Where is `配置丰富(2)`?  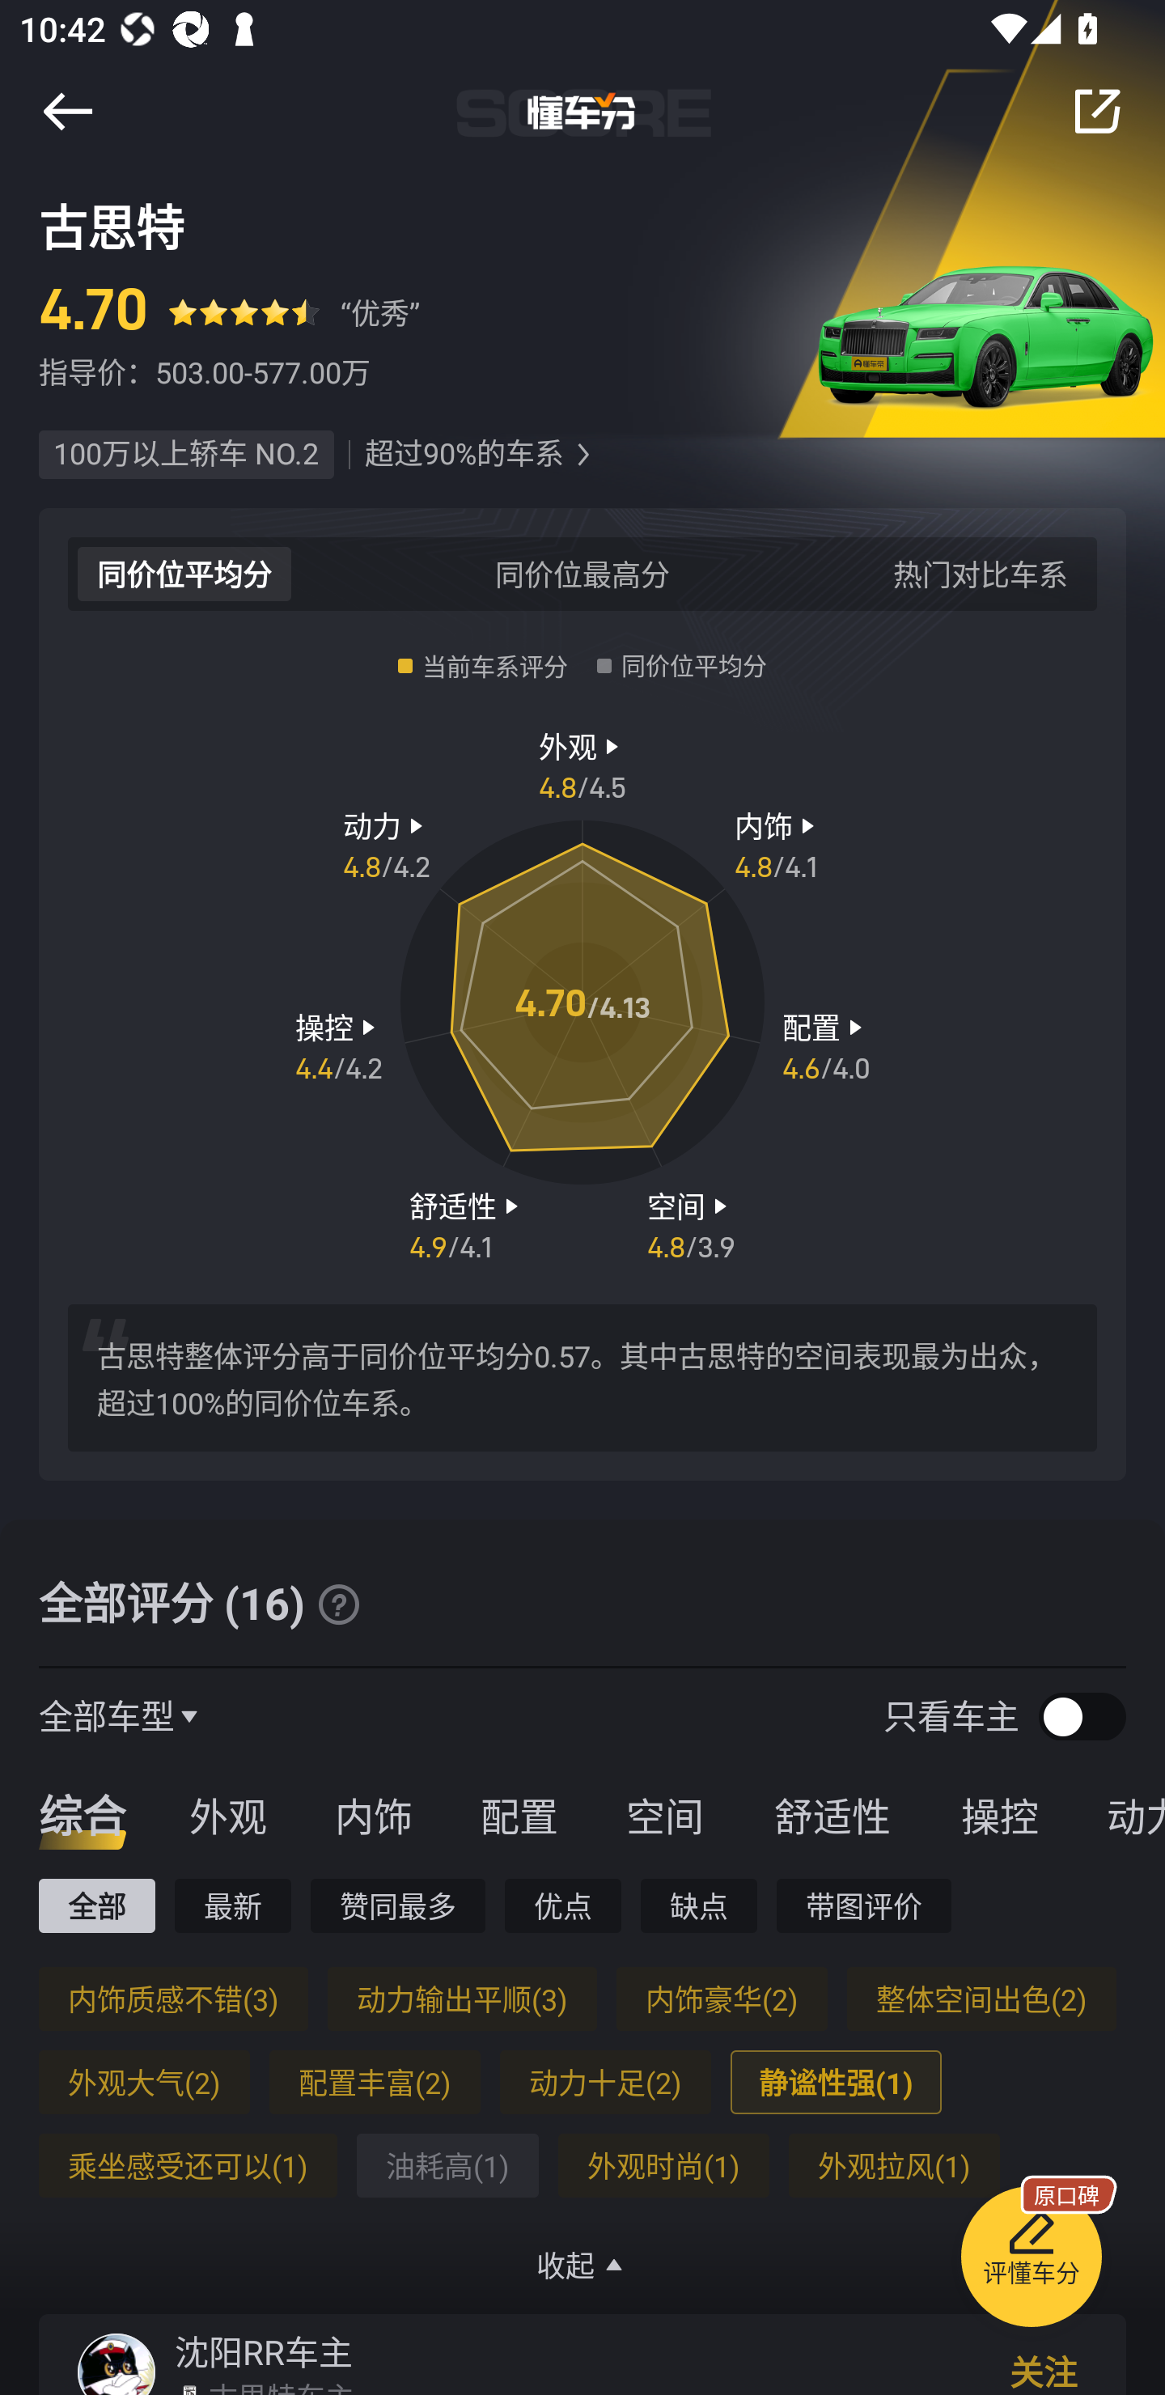
配置丰富(2) is located at coordinates (374, 2082).